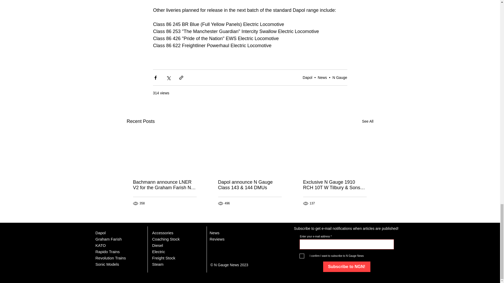 The width and height of the screenshot is (504, 283). I want to click on News, so click(322, 78).